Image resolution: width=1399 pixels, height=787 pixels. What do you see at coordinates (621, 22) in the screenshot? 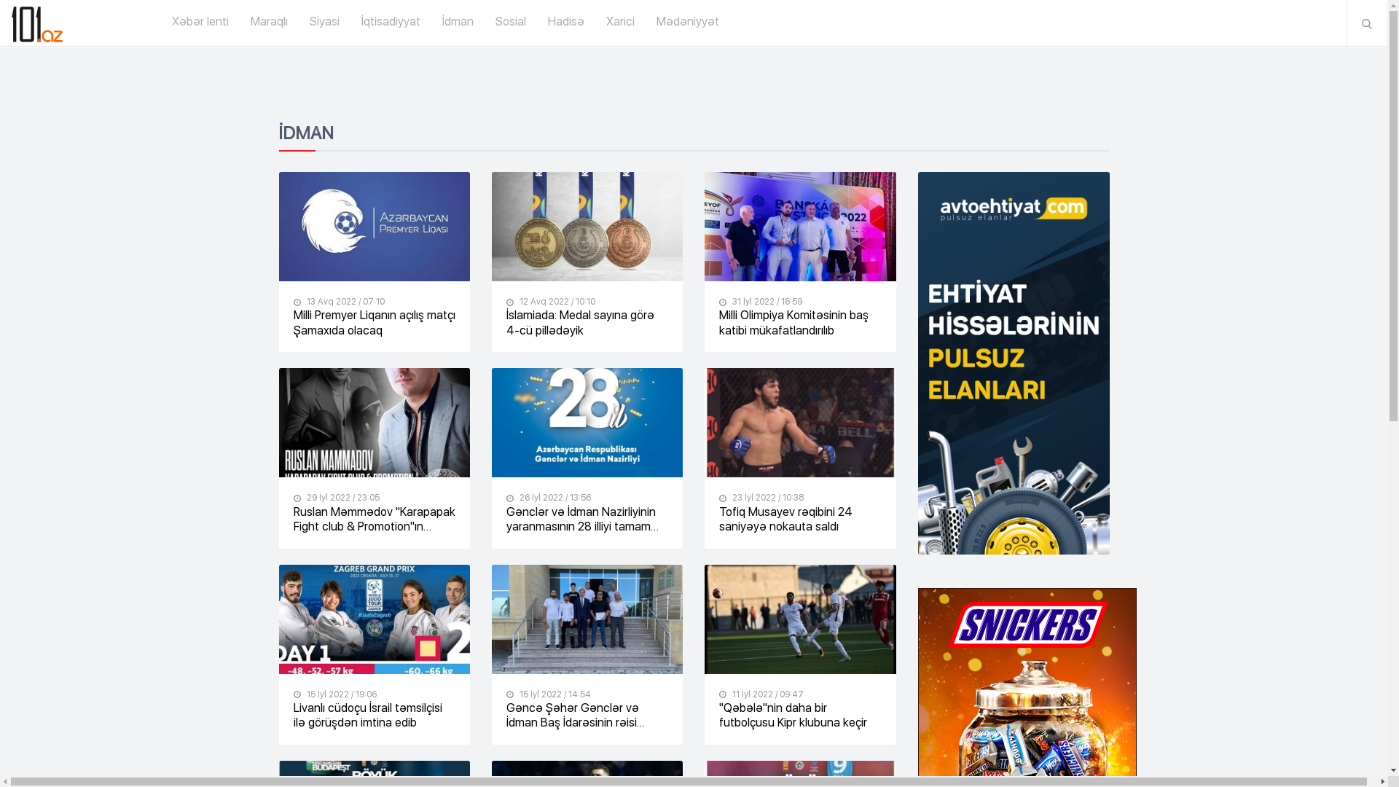
I see `Xarici` at bounding box center [621, 22].